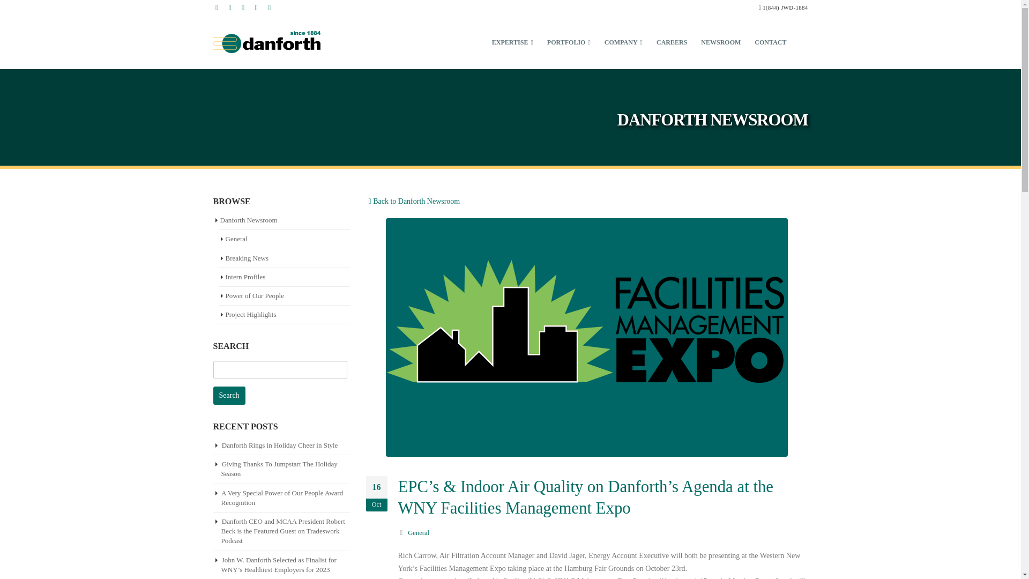 This screenshot has width=1029, height=579. Describe the element at coordinates (217, 8) in the screenshot. I see `Facebook` at that location.